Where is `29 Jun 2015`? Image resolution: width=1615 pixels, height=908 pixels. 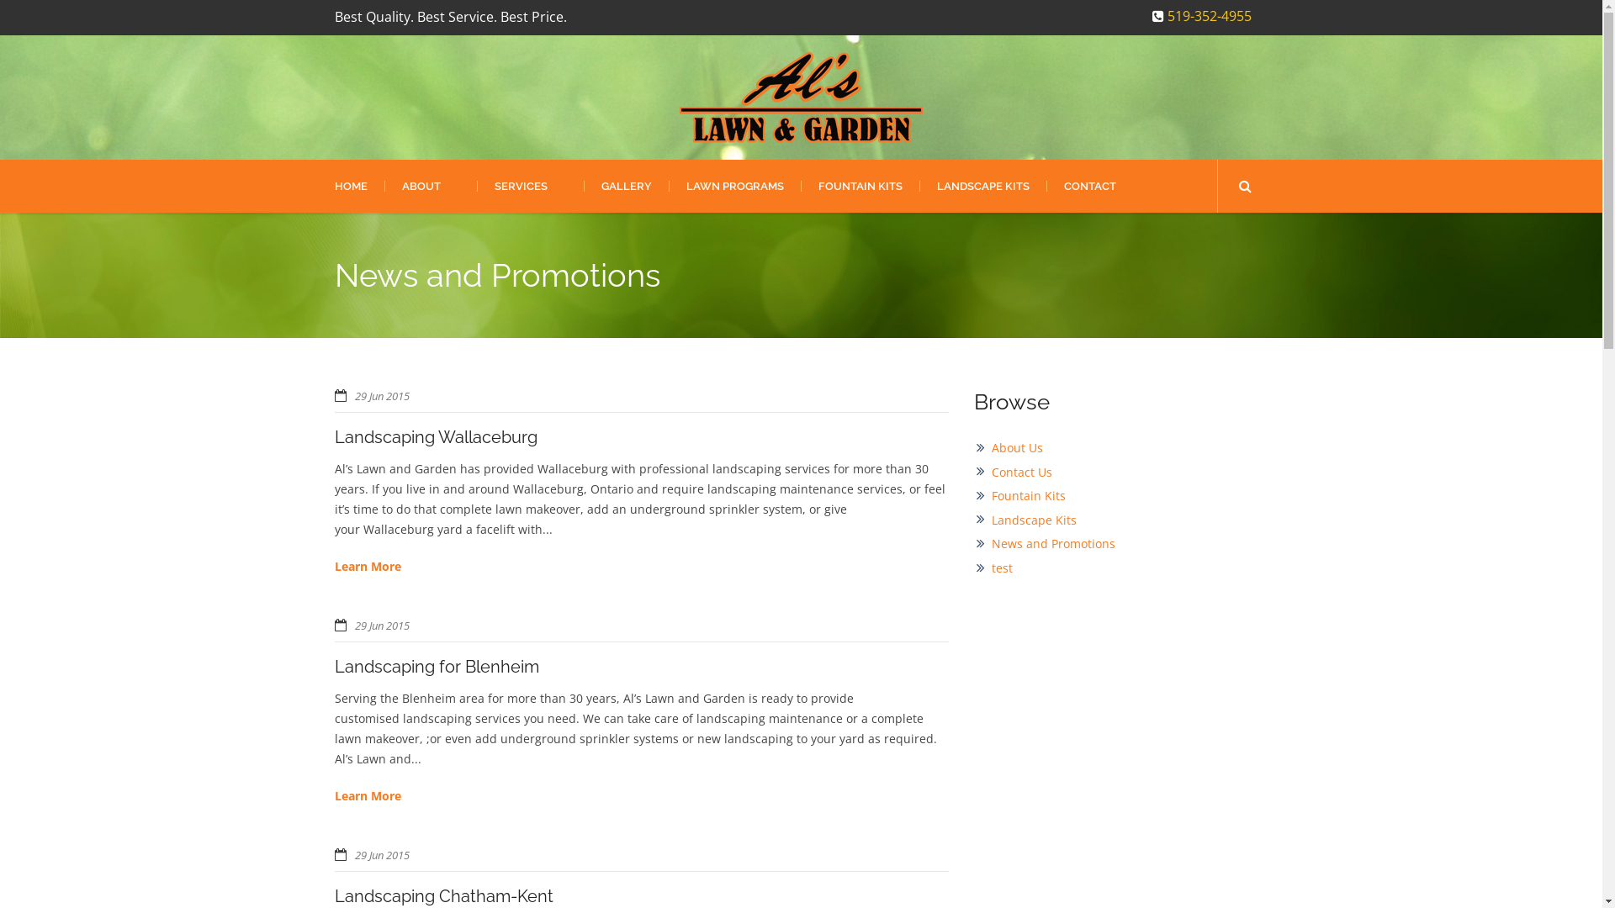 29 Jun 2015 is located at coordinates (382, 396).